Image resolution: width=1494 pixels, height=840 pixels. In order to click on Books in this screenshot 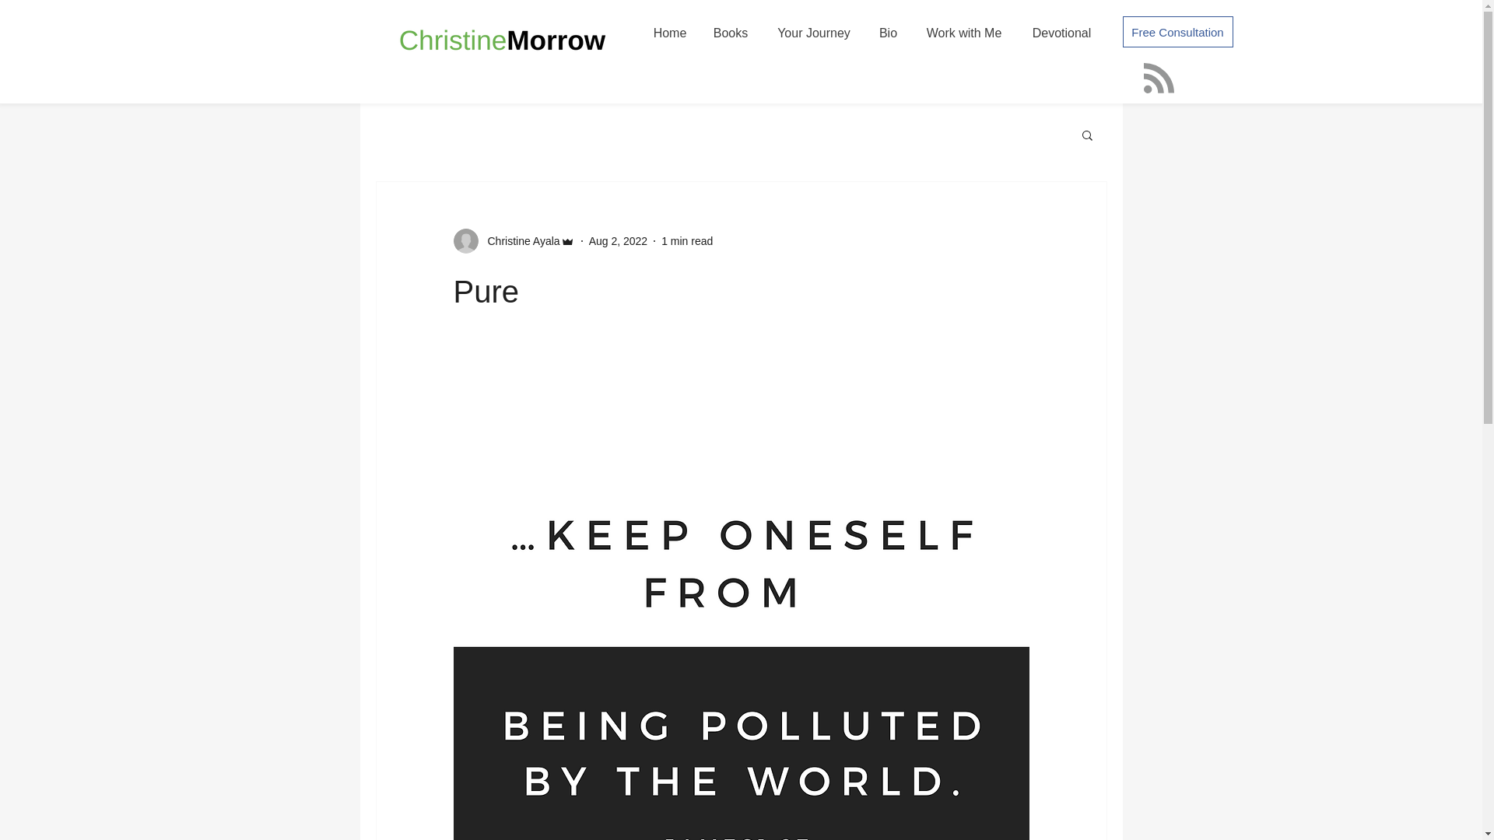, I will do `click(731, 33)`.